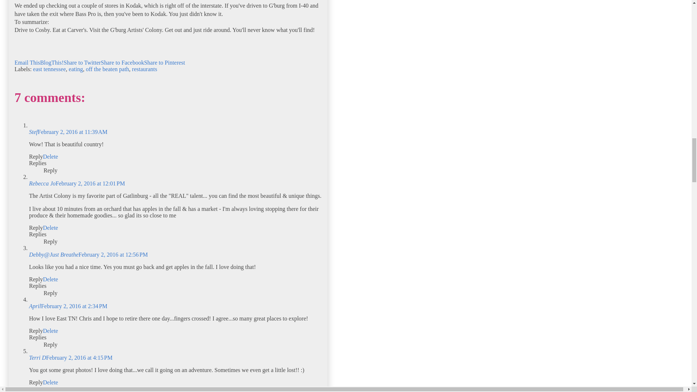 This screenshot has width=697, height=392. I want to click on BlogThis!, so click(52, 62).